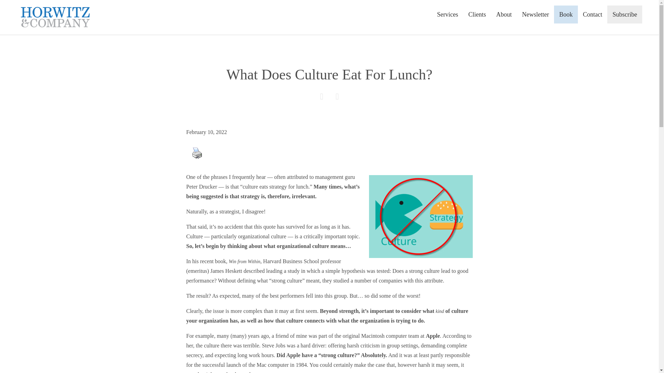 Image resolution: width=664 pixels, height=373 pixels. I want to click on Book, so click(566, 15).